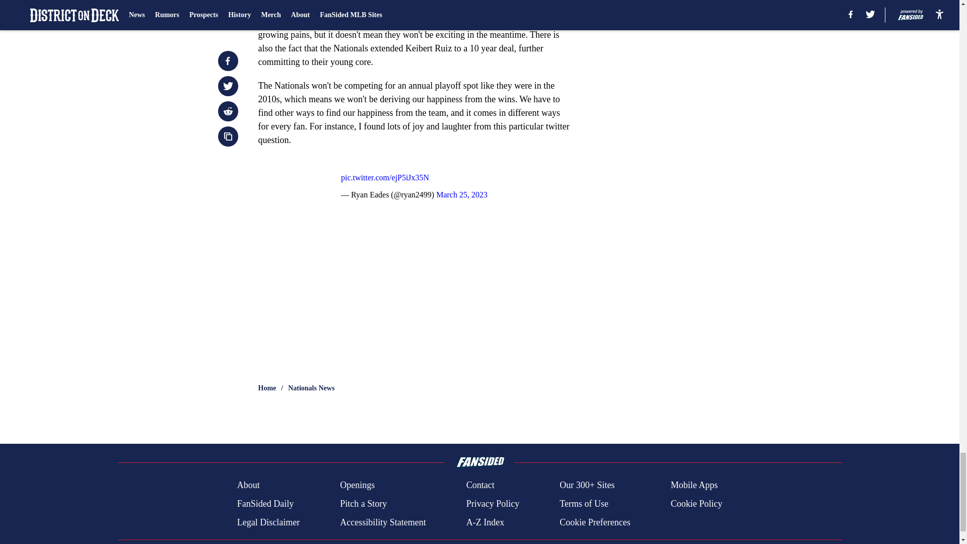 This screenshot has height=544, width=967. What do you see at coordinates (480, 486) in the screenshot?
I see `Contact` at bounding box center [480, 486].